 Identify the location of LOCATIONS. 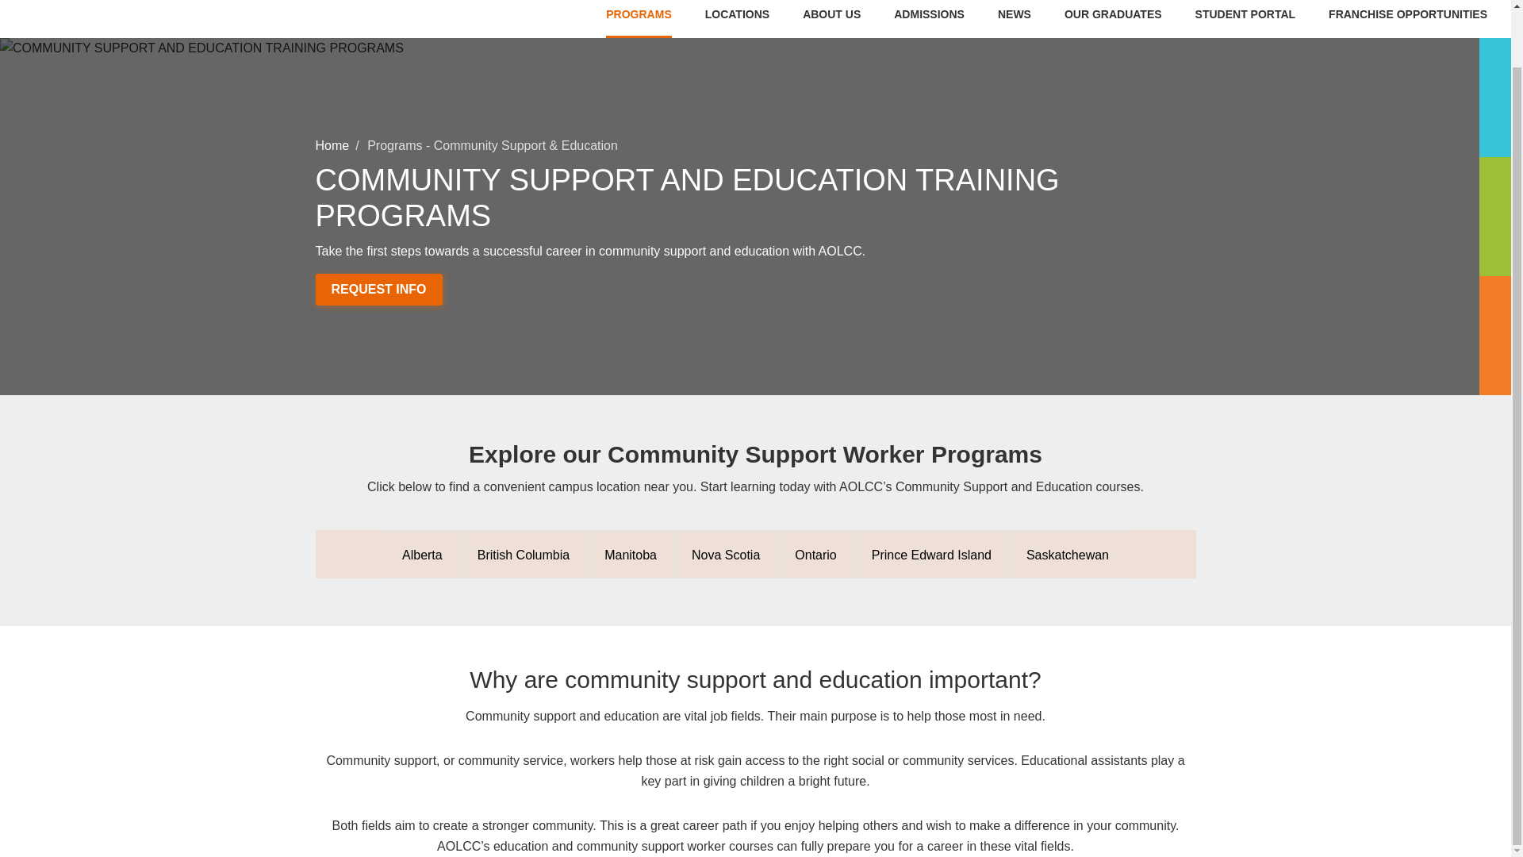
(736, 21).